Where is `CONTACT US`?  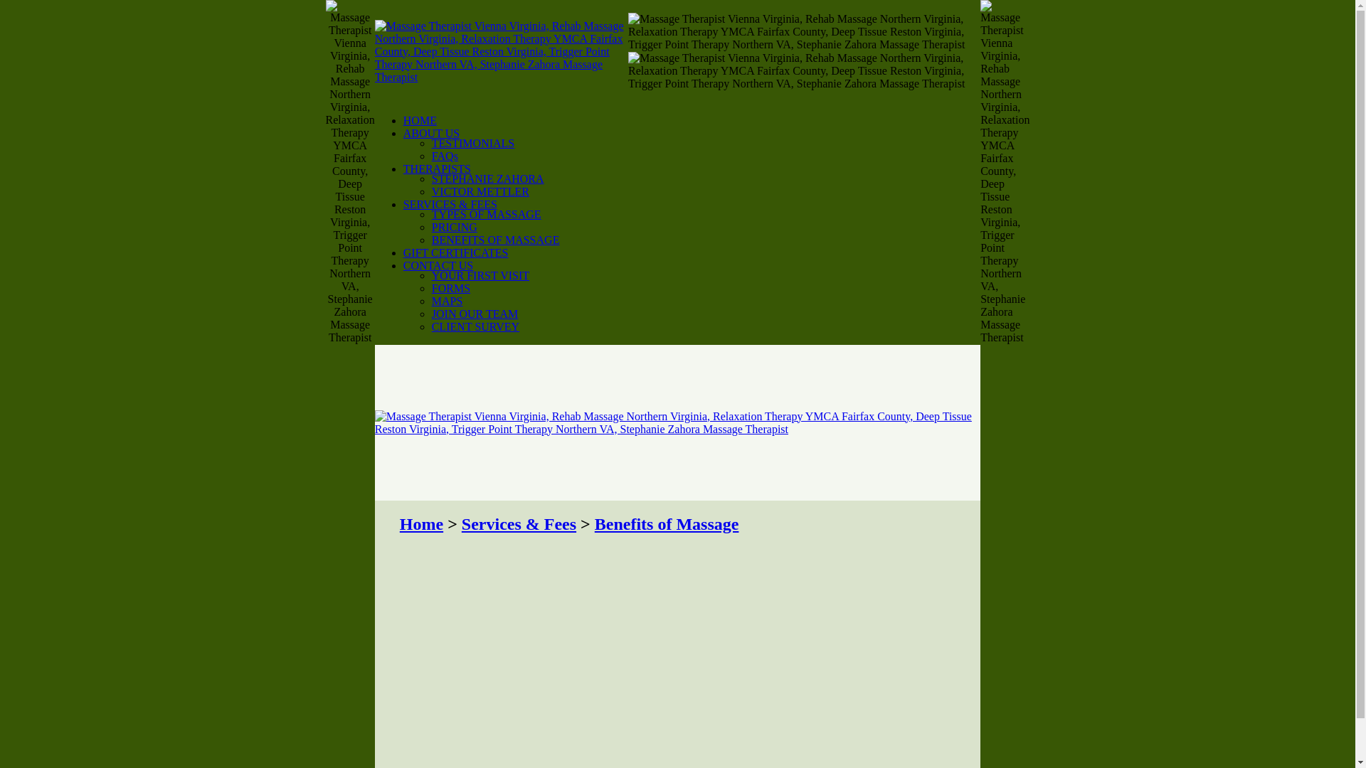
CONTACT US is located at coordinates (438, 266).